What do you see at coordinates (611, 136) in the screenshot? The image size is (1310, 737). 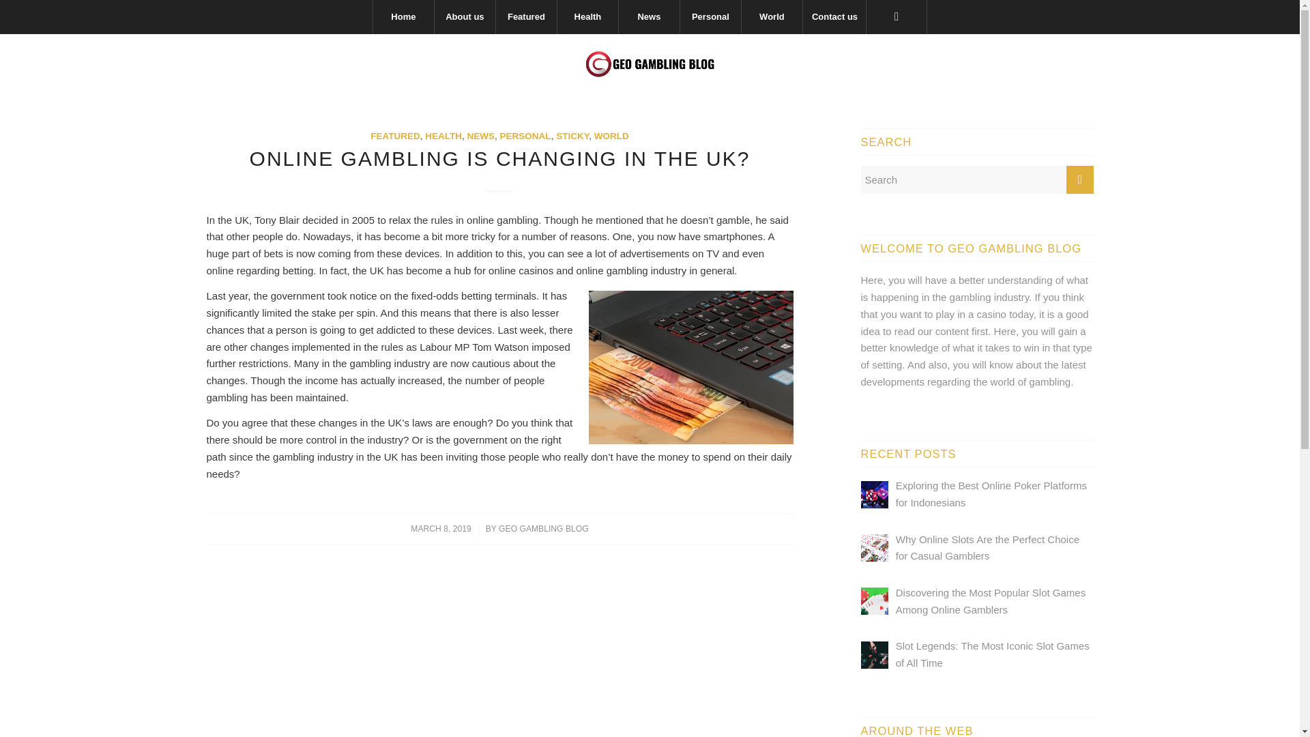 I see `WORLD` at bounding box center [611, 136].